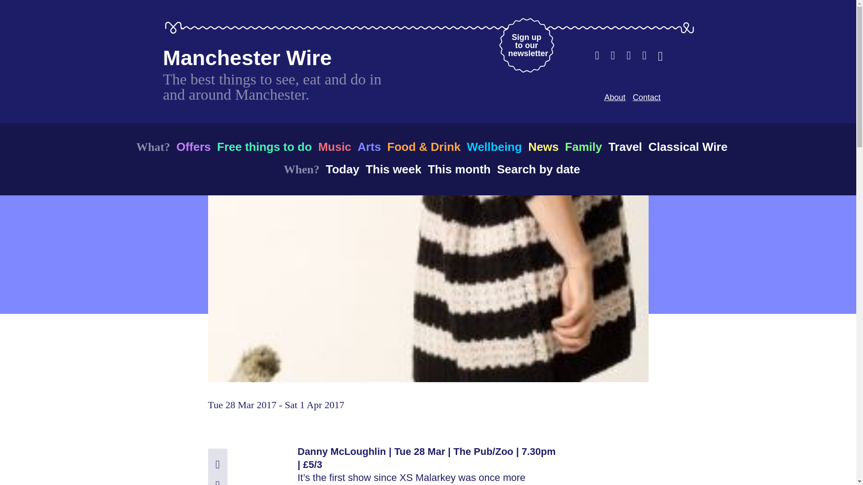 This screenshot has width=863, height=485. What do you see at coordinates (334, 146) in the screenshot?
I see `Music` at bounding box center [334, 146].